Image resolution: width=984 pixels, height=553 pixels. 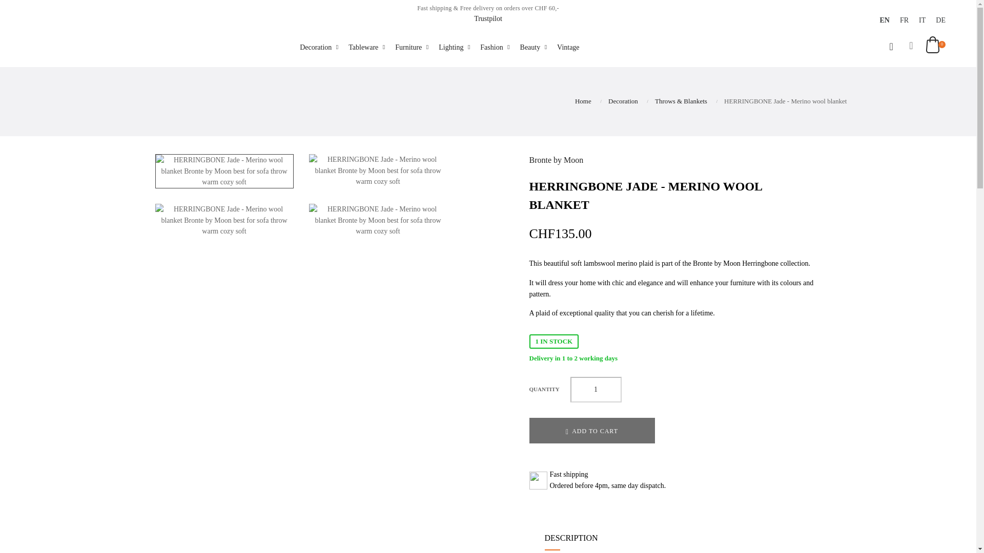 What do you see at coordinates (319, 47) in the screenshot?
I see `Decoration` at bounding box center [319, 47].